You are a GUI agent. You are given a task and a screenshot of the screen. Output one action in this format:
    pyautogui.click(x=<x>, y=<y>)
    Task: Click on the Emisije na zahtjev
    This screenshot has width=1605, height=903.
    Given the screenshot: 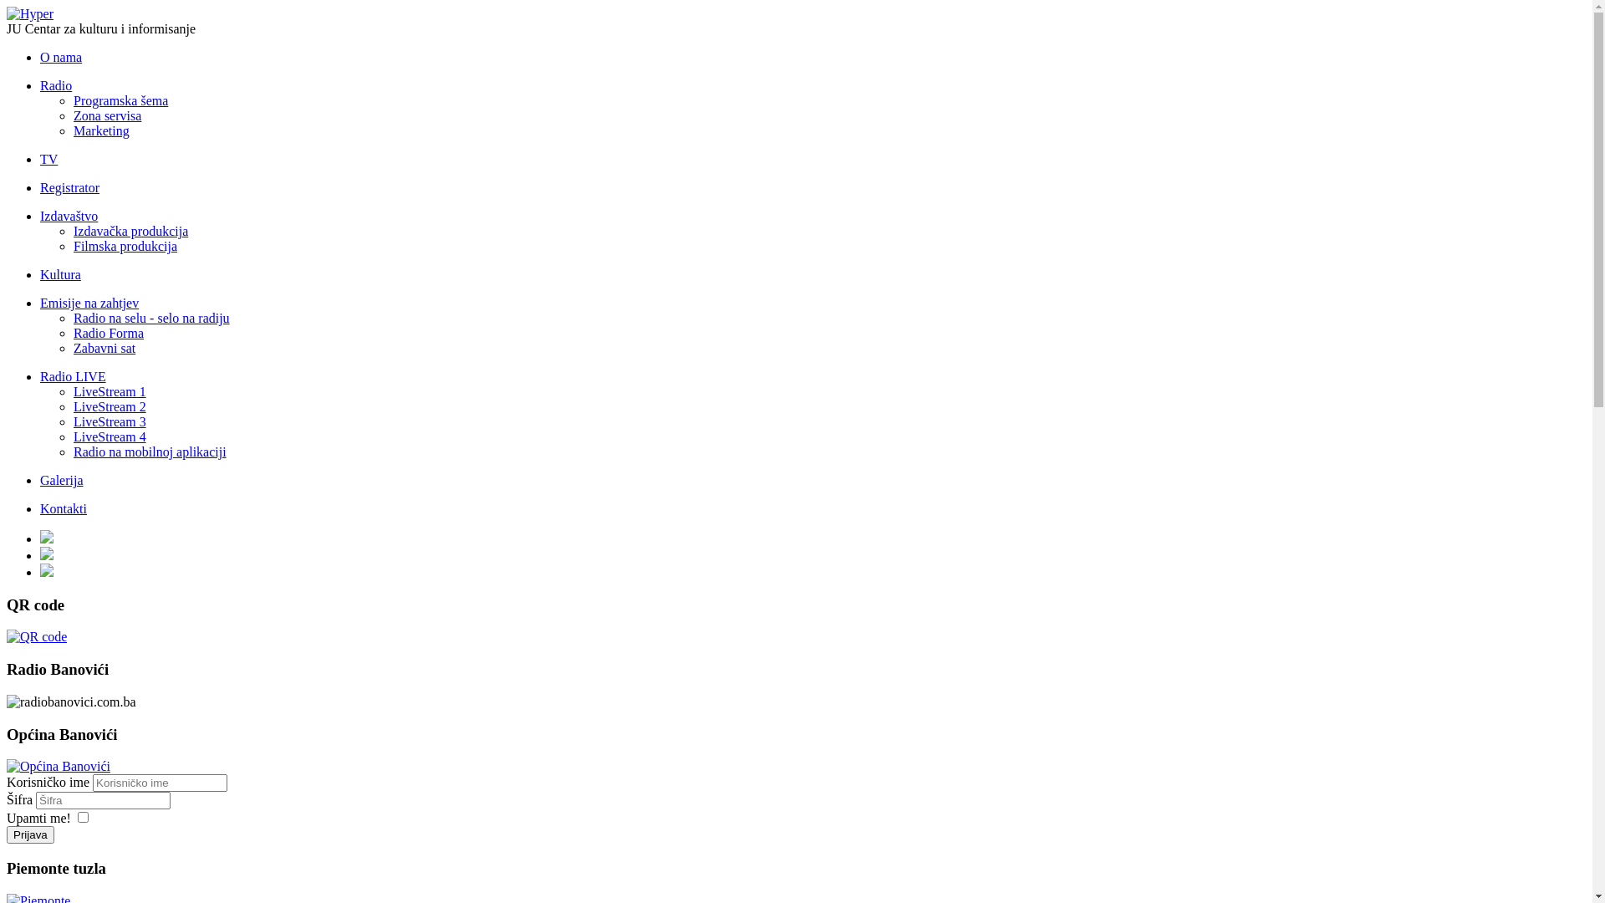 What is the action you would take?
    pyautogui.click(x=89, y=303)
    